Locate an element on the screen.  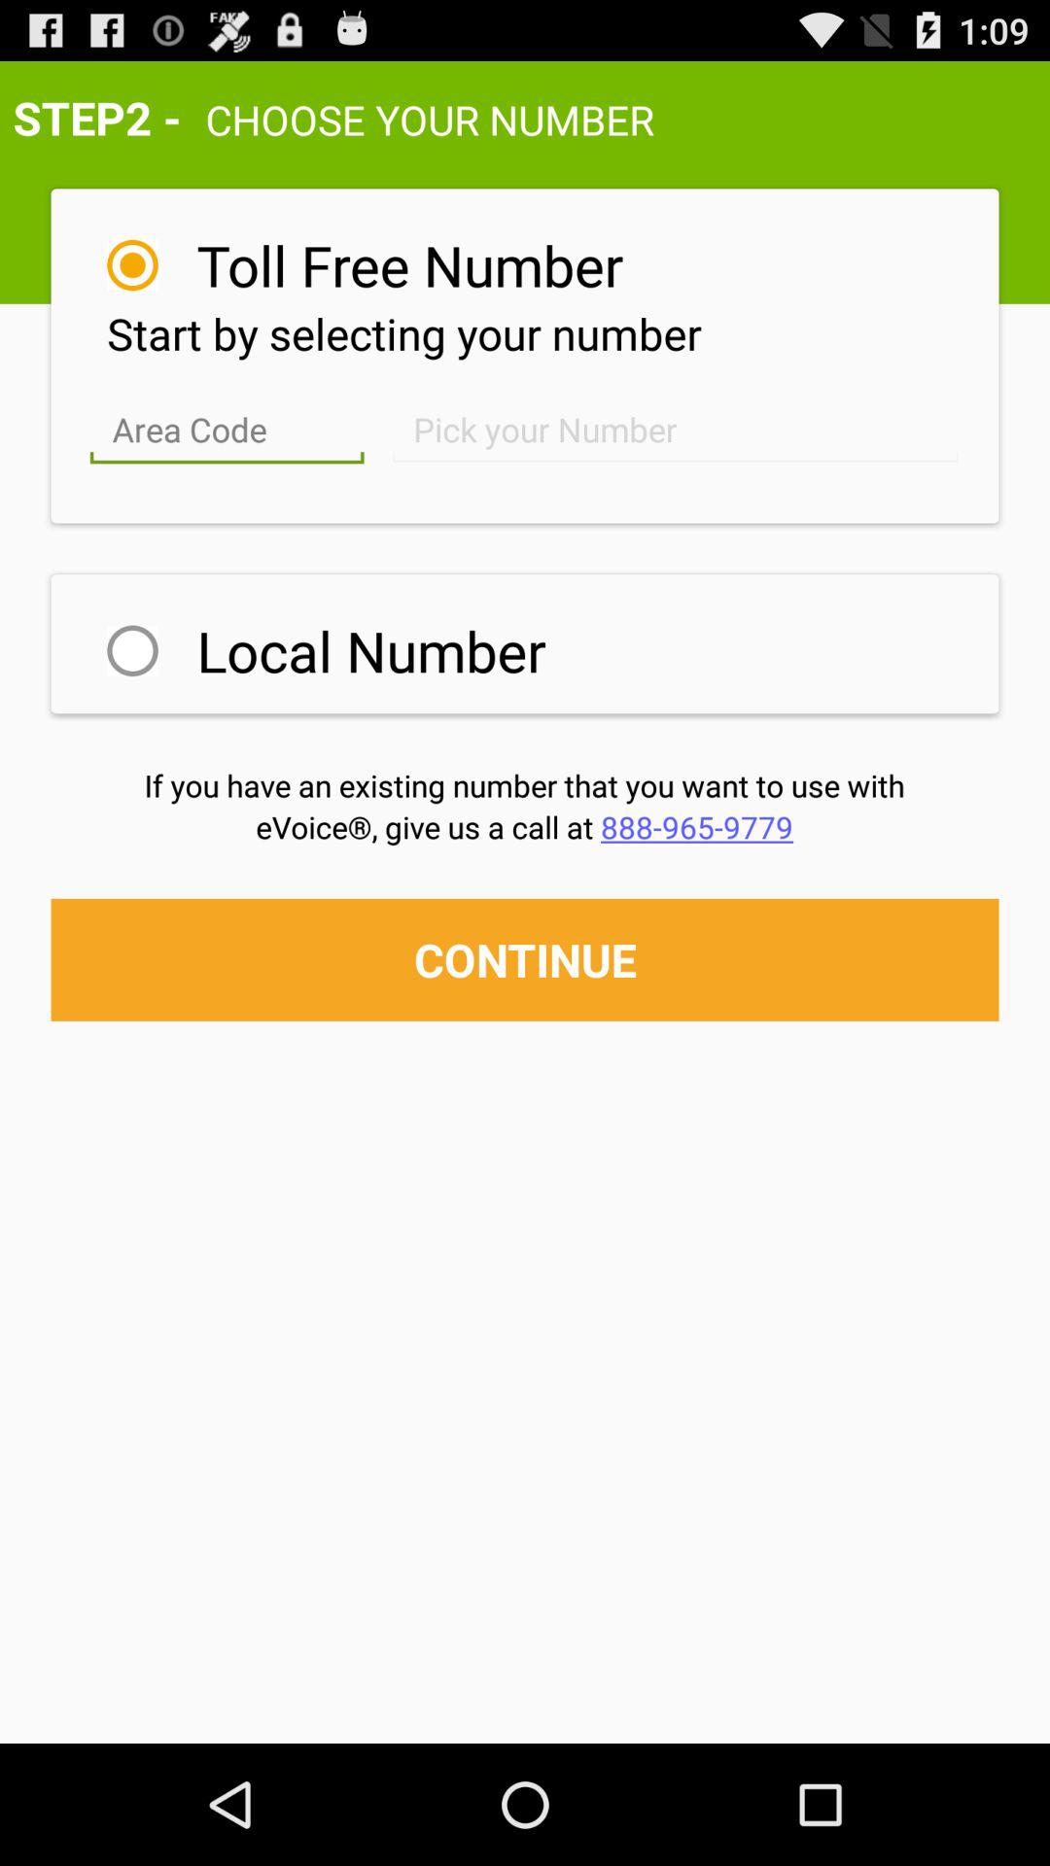
turn on icon next to local number is located at coordinates (132, 651).